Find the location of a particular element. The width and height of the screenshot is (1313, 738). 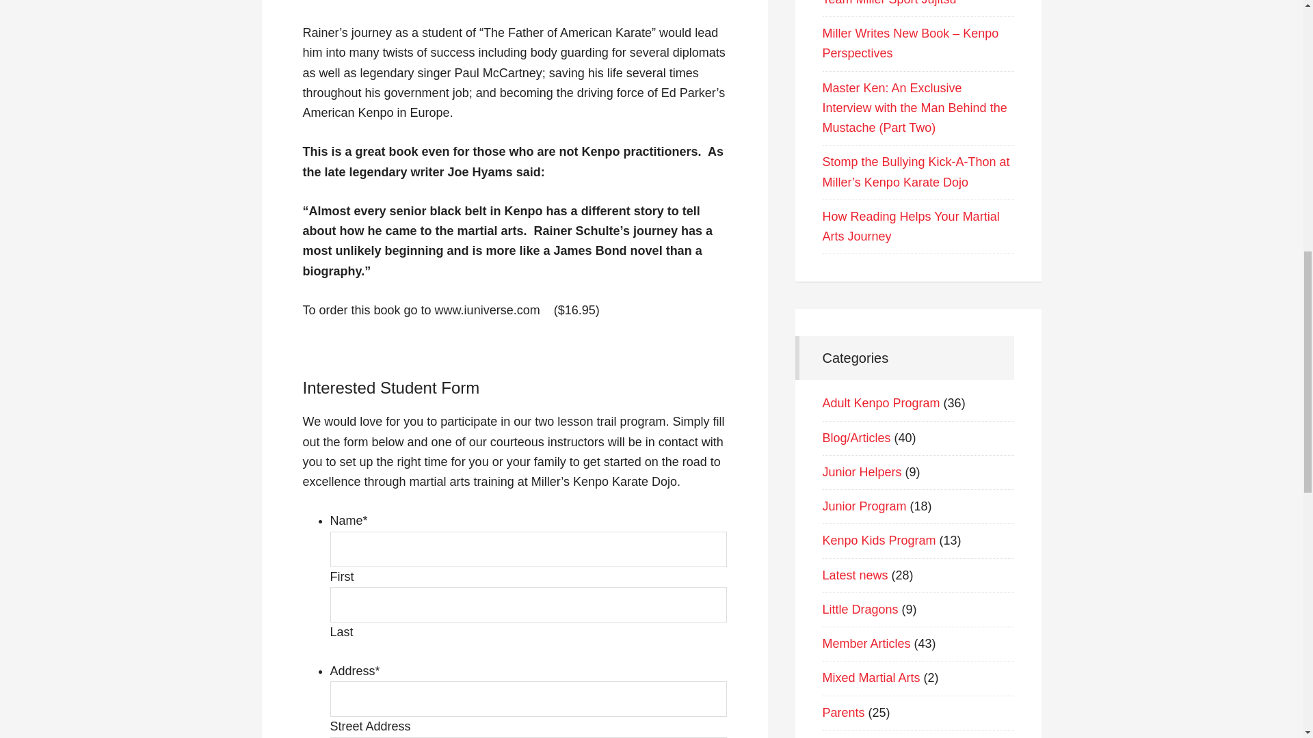

Team Miller Sport Jujitsu is located at coordinates (888, 3).